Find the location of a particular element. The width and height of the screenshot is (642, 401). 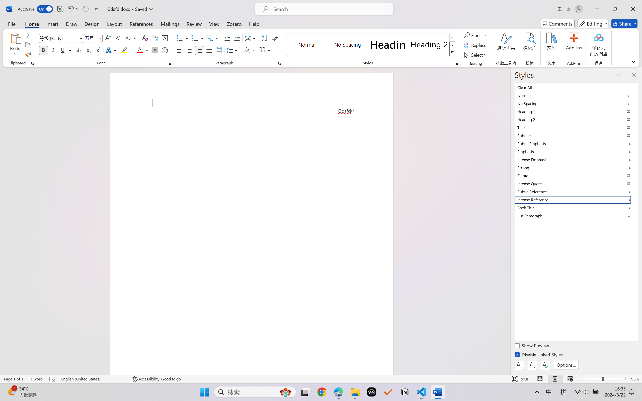

Clear All is located at coordinates (576, 87).